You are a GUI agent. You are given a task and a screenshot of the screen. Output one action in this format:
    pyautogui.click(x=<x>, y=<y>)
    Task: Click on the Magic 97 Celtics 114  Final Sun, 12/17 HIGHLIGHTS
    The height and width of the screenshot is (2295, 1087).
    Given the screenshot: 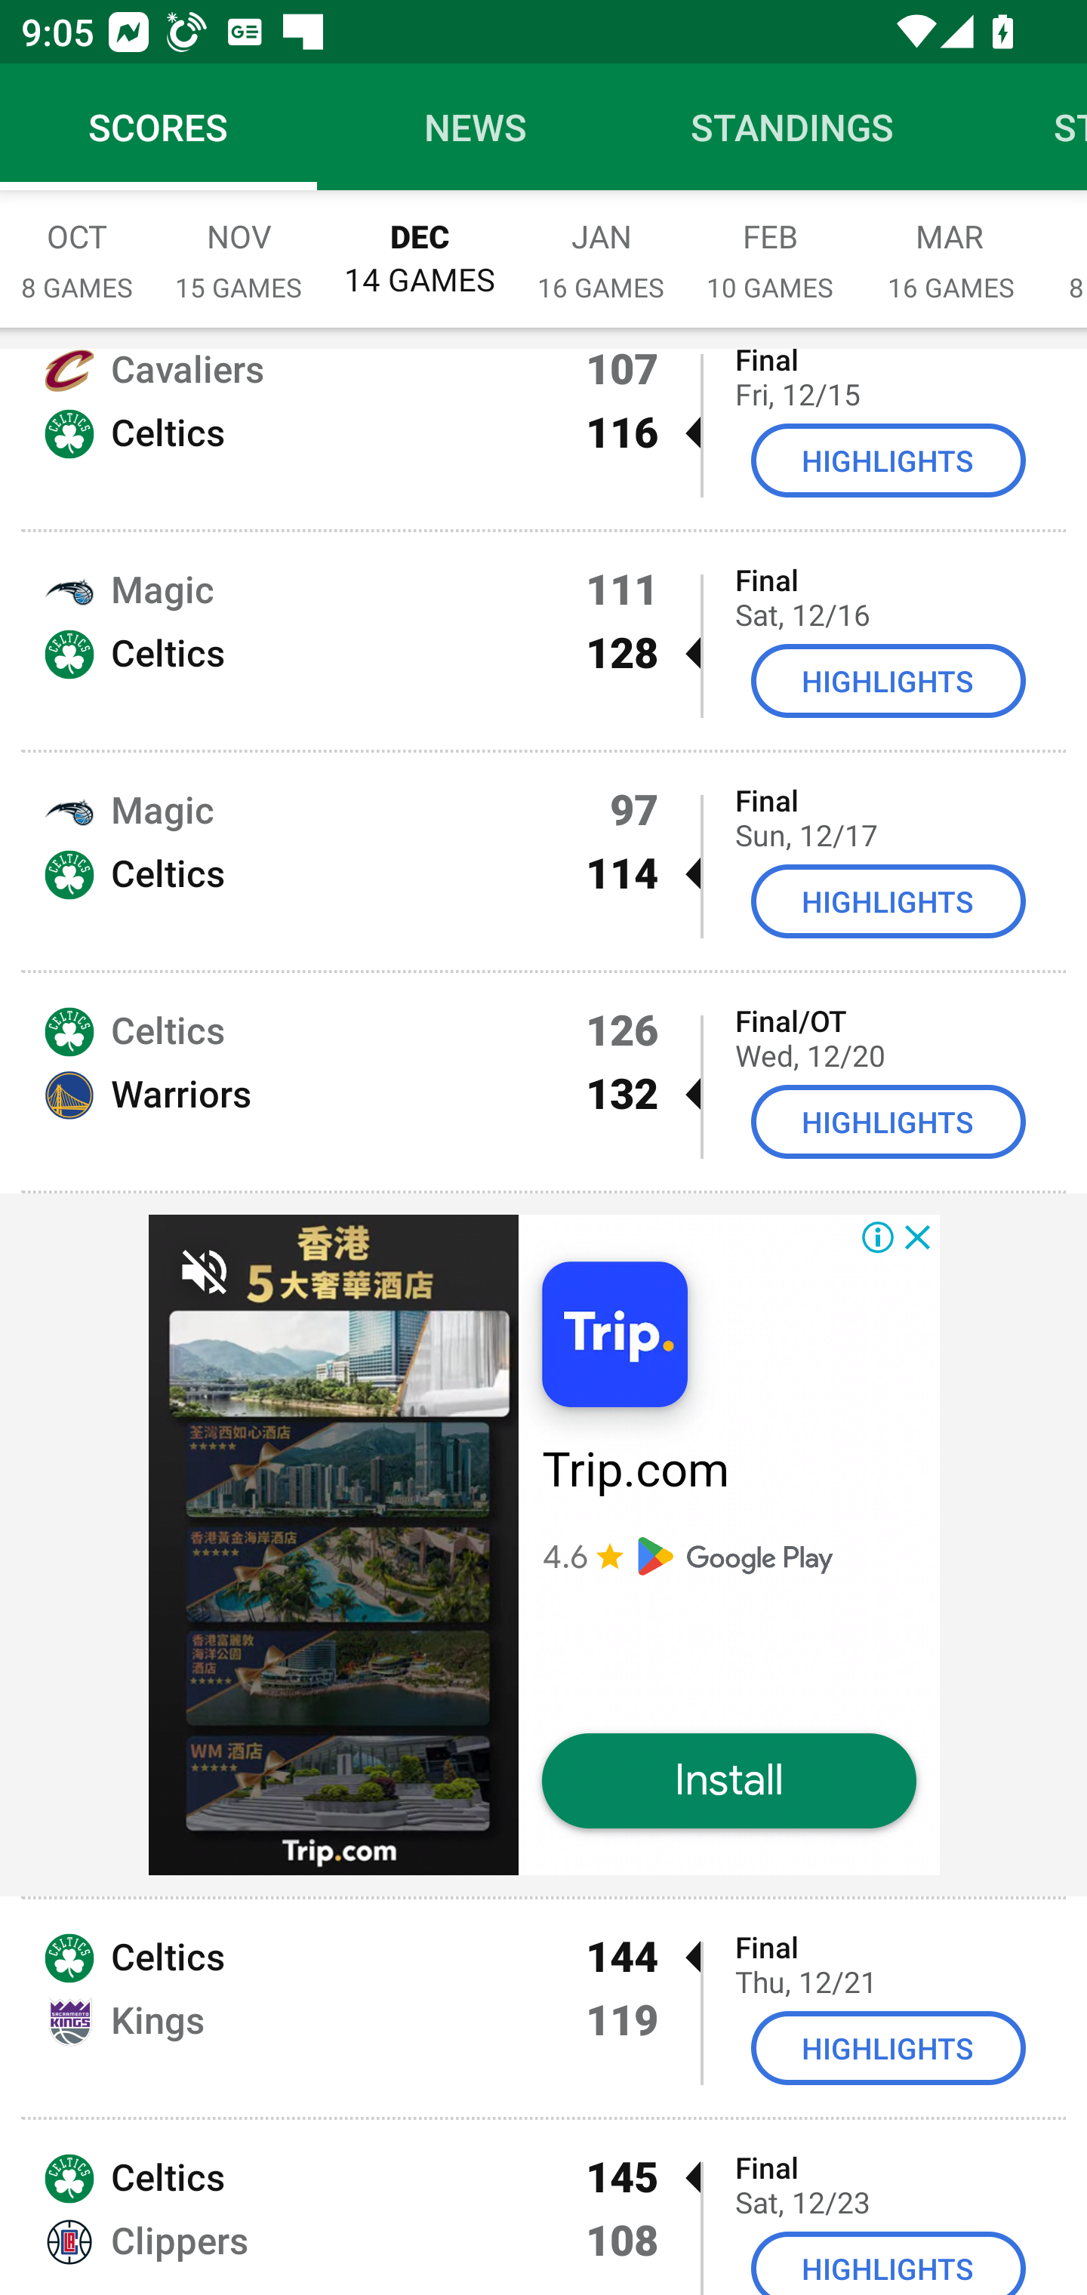 What is the action you would take?
    pyautogui.click(x=543, y=861)
    